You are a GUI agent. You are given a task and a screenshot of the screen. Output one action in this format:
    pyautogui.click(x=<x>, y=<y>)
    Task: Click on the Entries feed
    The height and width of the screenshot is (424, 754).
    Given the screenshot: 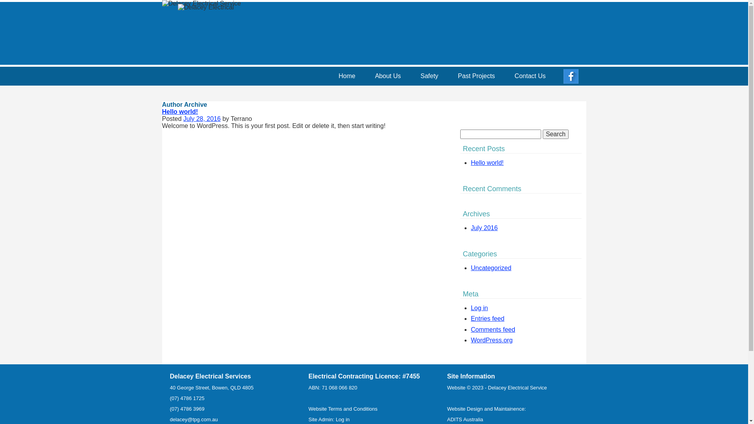 What is the action you would take?
    pyautogui.click(x=488, y=319)
    